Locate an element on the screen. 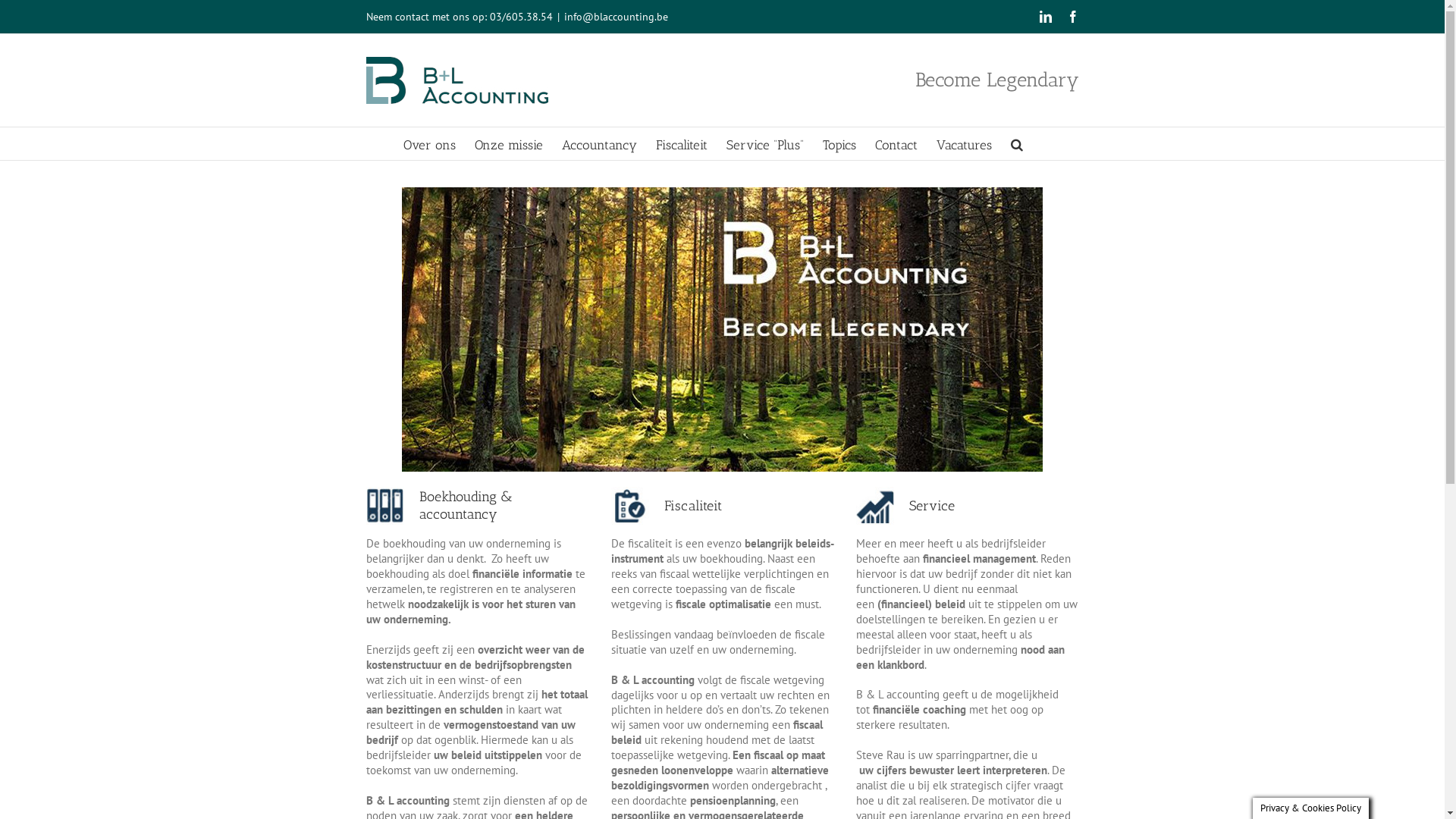 The height and width of the screenshot is (819, 1456). Vacatures is located at coordinates (963, 144).